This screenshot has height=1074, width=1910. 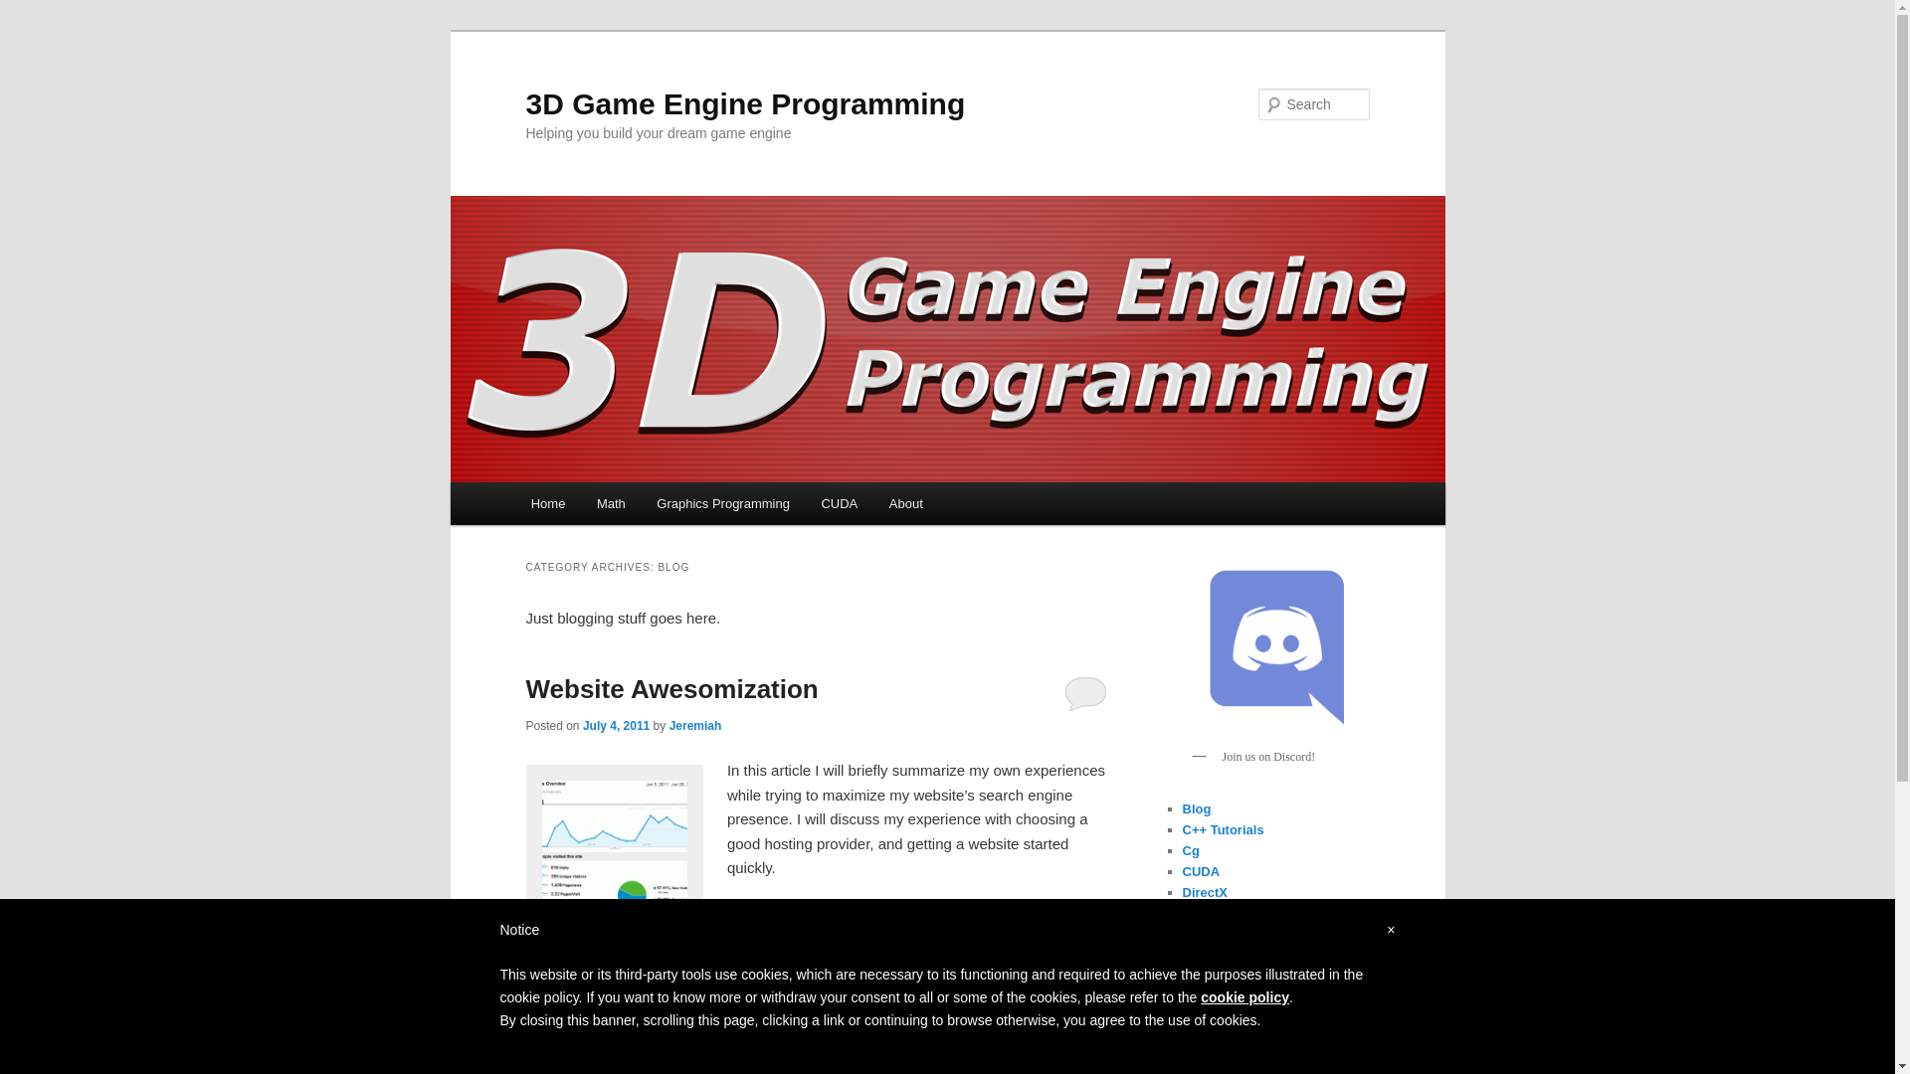 What do you see at coordinates (1196, 809) in the screenshot?
I see `Blog` at bounding box center [1196, 809].